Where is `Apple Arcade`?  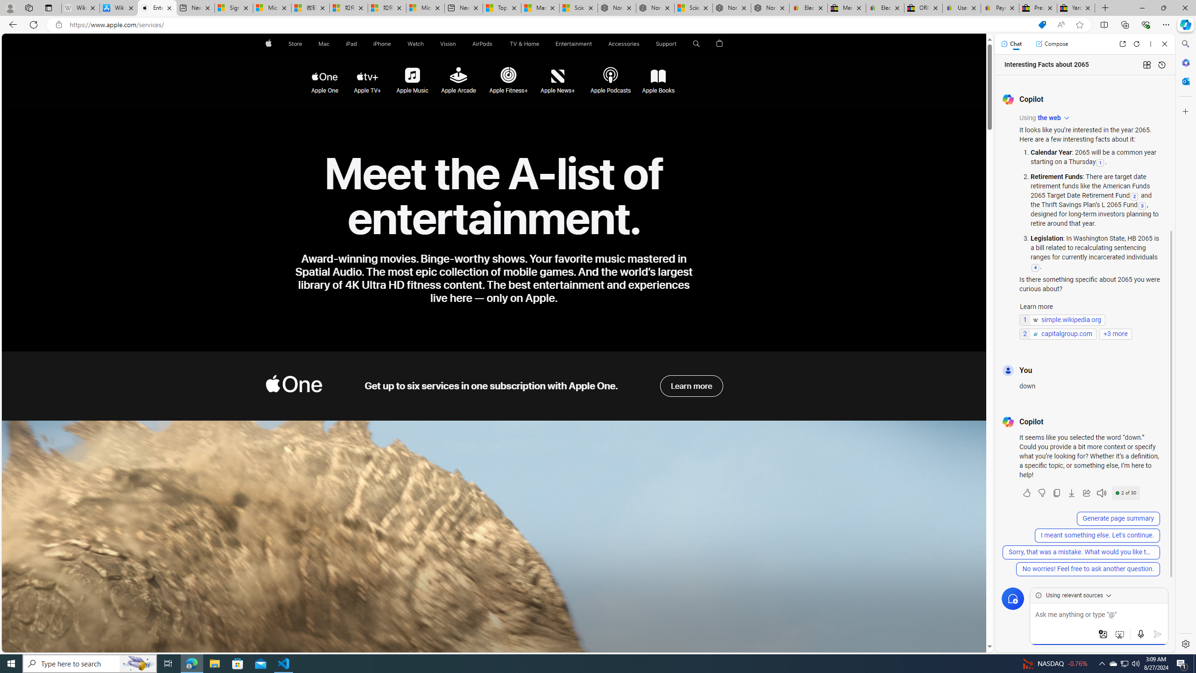
Apple Arcade is located at coordinates (458, 77).